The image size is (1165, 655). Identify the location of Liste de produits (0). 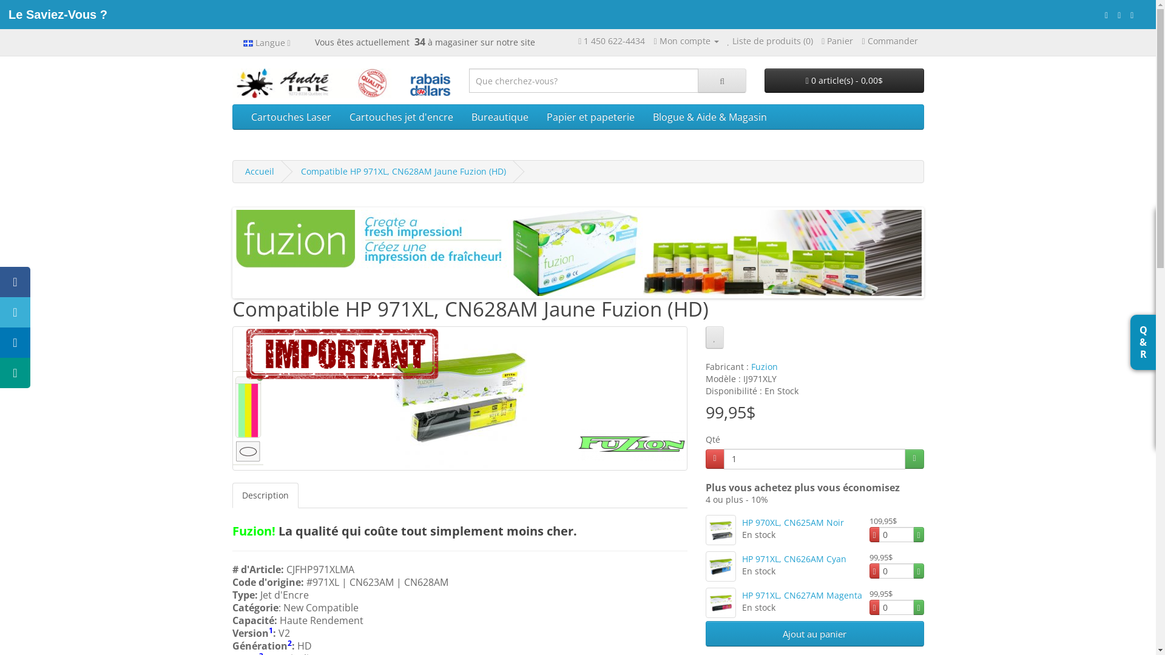
(771, 41).